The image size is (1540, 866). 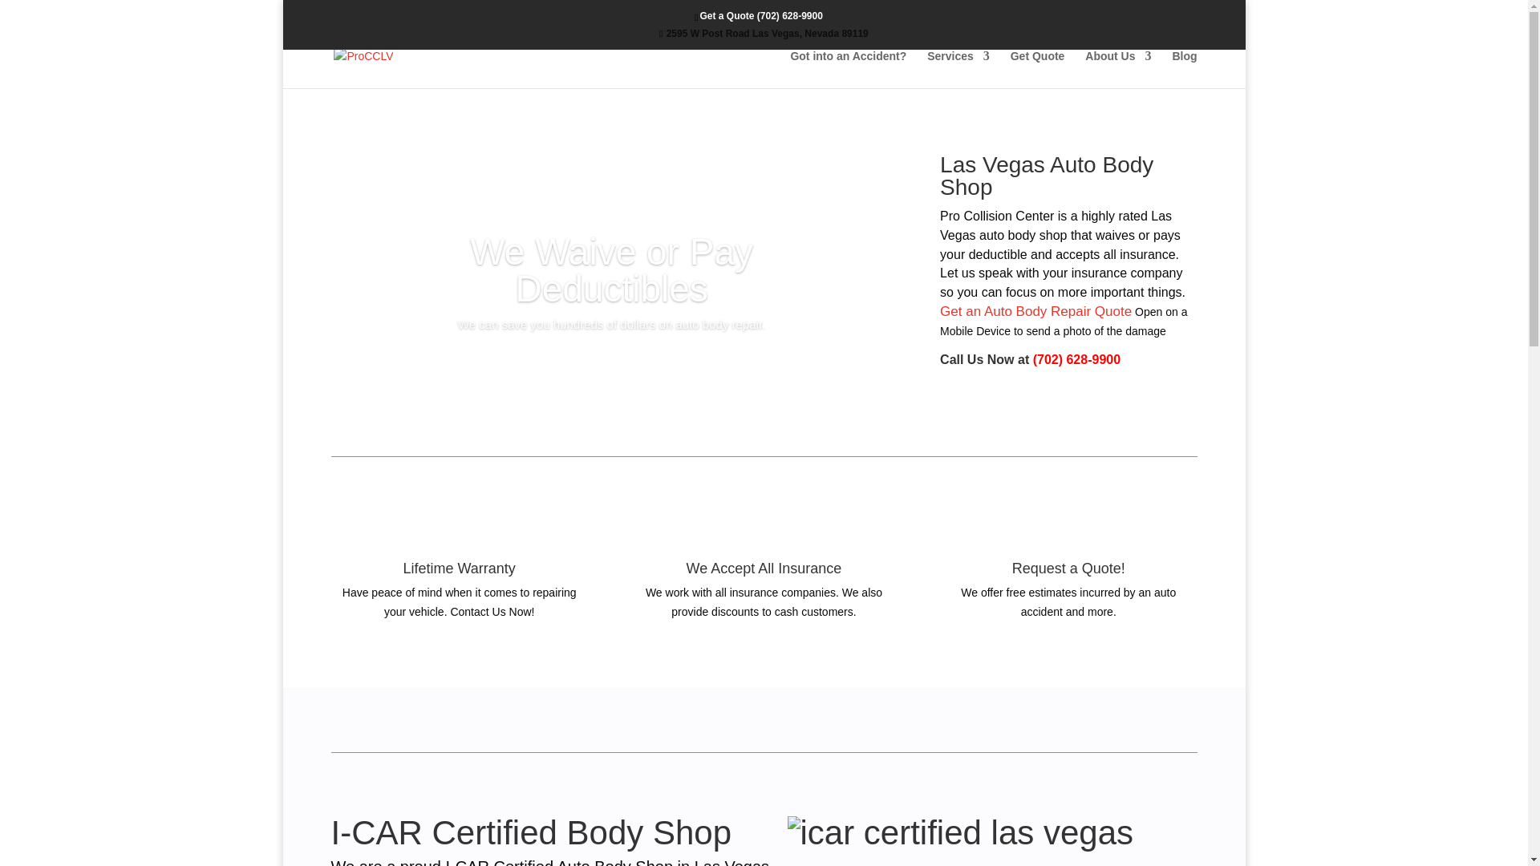 I want to click on Lifetime Warranty, so click(x=458, y=568).